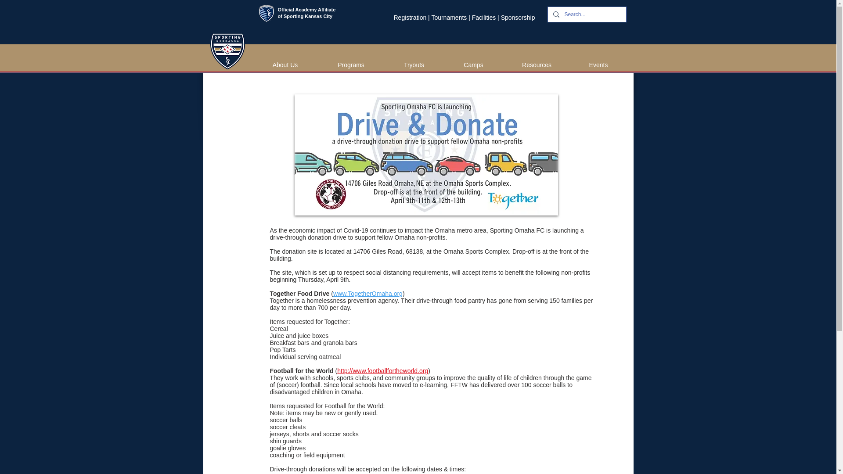 The image size is (843, 474). What do you see at coordinates (413, 65) in the screenshot?
I see `Tryouts` at bounding box center [413, 65].